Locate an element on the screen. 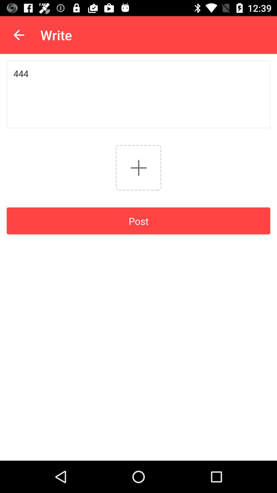  click item below the 444 is located at coordinates (138, 167).